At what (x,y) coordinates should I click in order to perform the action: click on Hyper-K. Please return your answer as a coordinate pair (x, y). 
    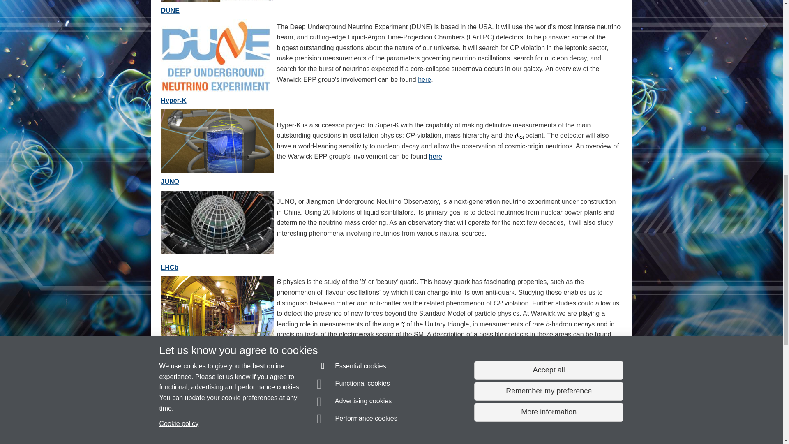
    Looking at the image, I should click on (173, 100).